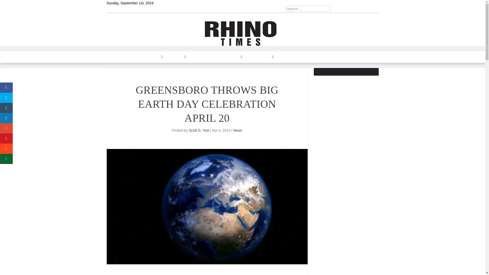 This screenshot has width=489, height=275. What do you see at coordinates (115, 57) in the screenshot?
I see `HOME` at bounding box center [115, 57].